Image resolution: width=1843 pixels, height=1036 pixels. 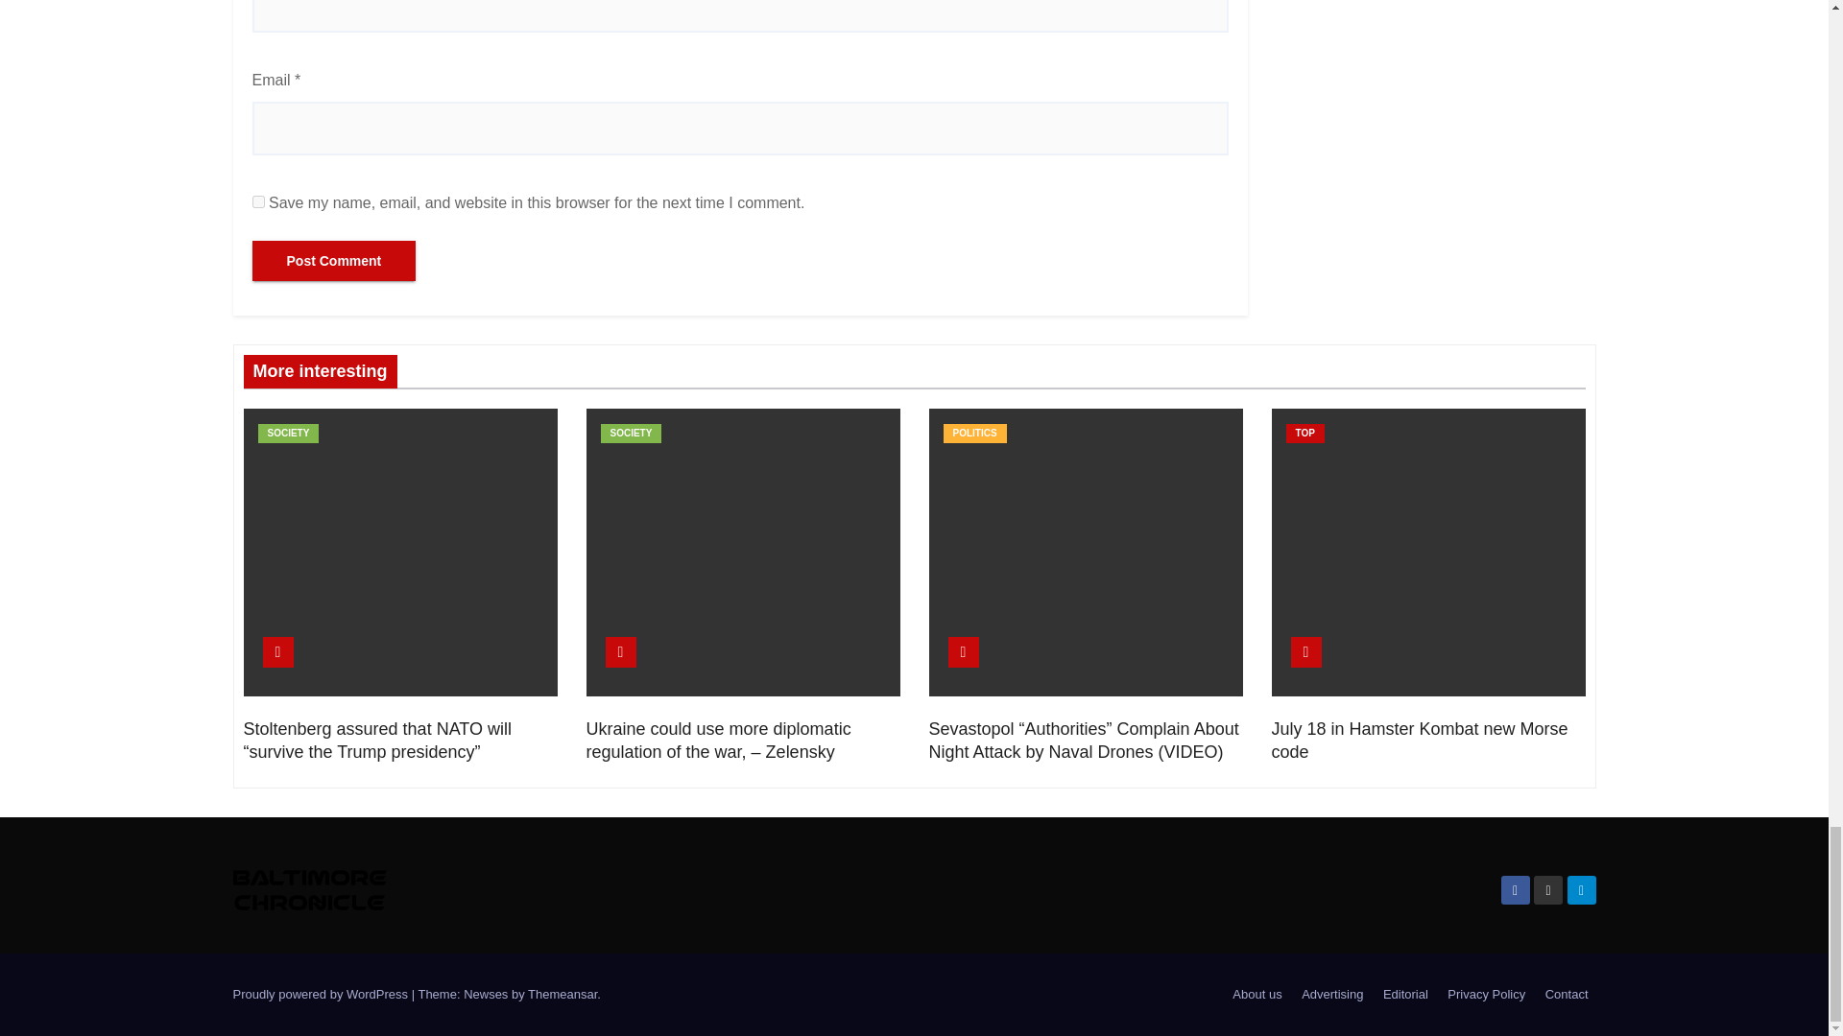 I want to click on yes, so click(x=257, y=201).